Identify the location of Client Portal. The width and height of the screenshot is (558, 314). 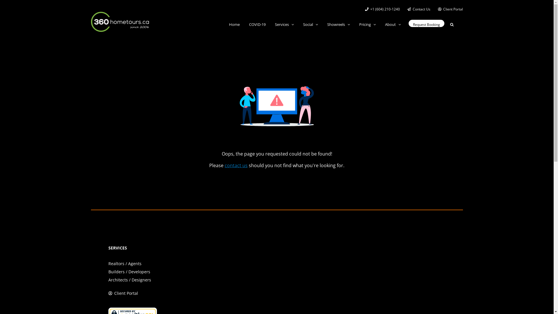
(449, 9).